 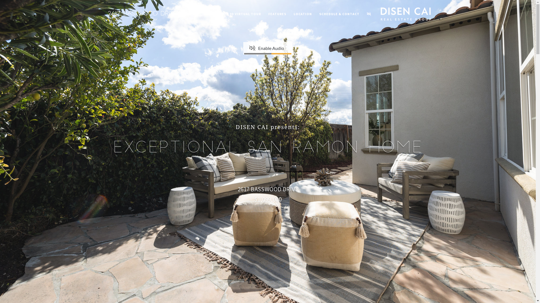 I want to click on 3D VIRTUAL TOUR, so click(x=245, y=14).